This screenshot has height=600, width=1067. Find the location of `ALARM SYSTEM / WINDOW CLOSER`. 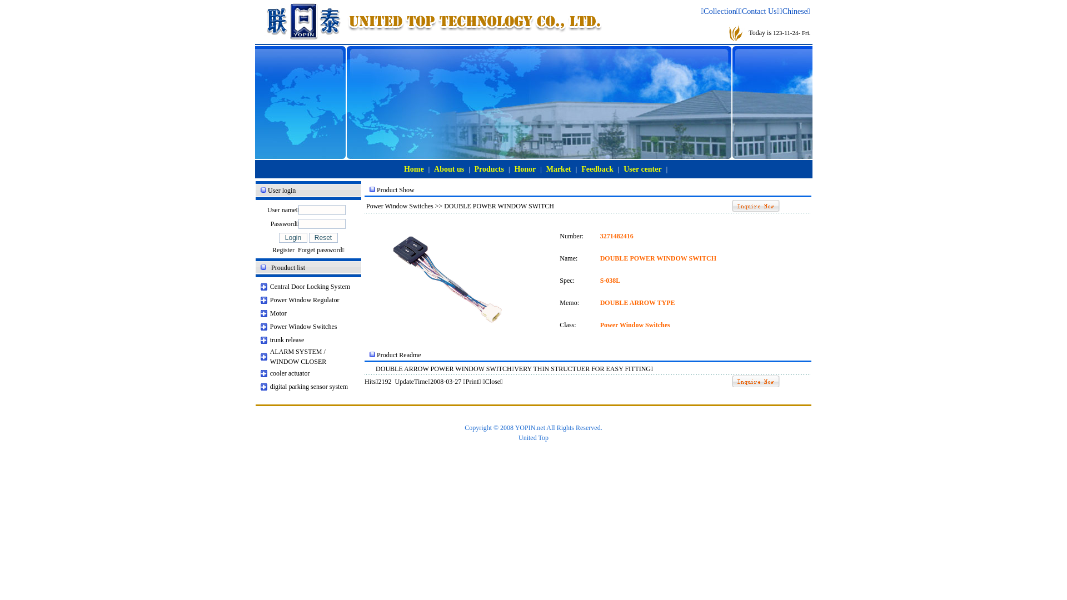

ALARM SYSTEM / WINDOW CLOSER is located at coordinates (298, 357).